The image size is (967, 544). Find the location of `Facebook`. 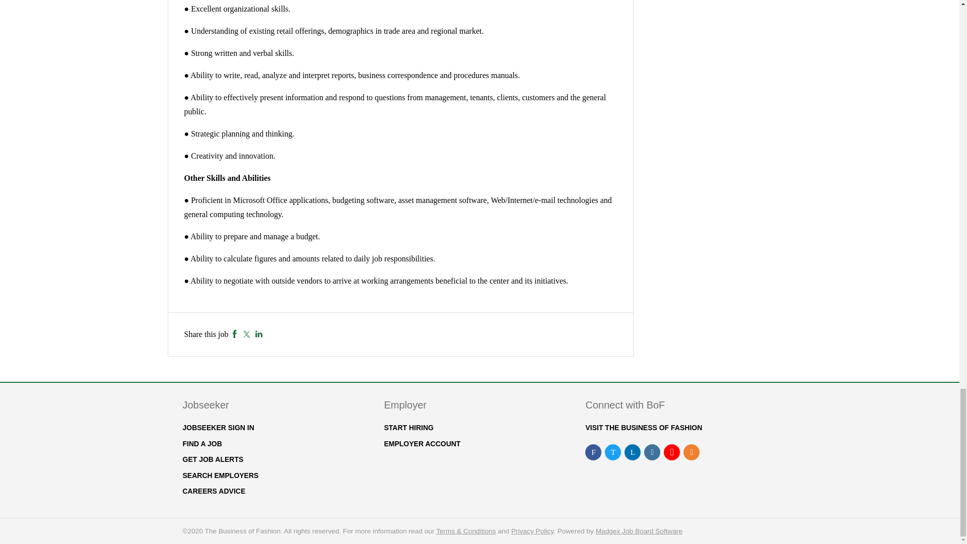

Facebook is located at coordinates (235, 333).